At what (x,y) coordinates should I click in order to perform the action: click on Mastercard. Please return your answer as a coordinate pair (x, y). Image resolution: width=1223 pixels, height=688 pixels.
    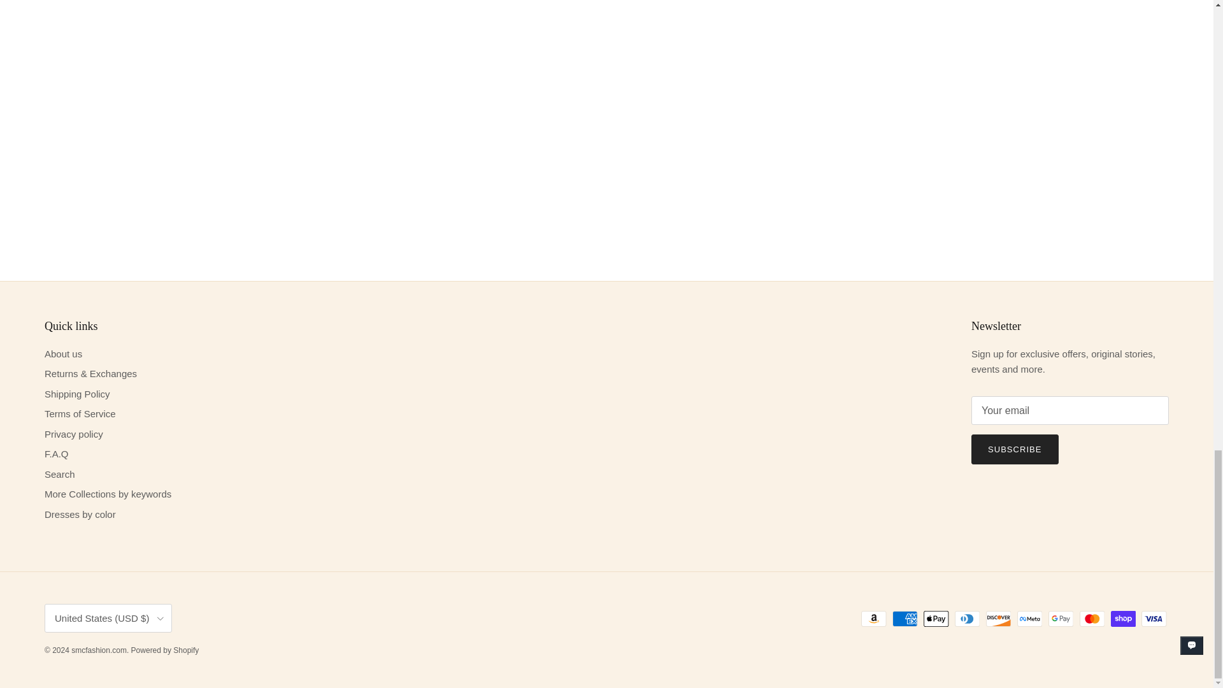
    Looking at the image, I should click on (1092, 619).